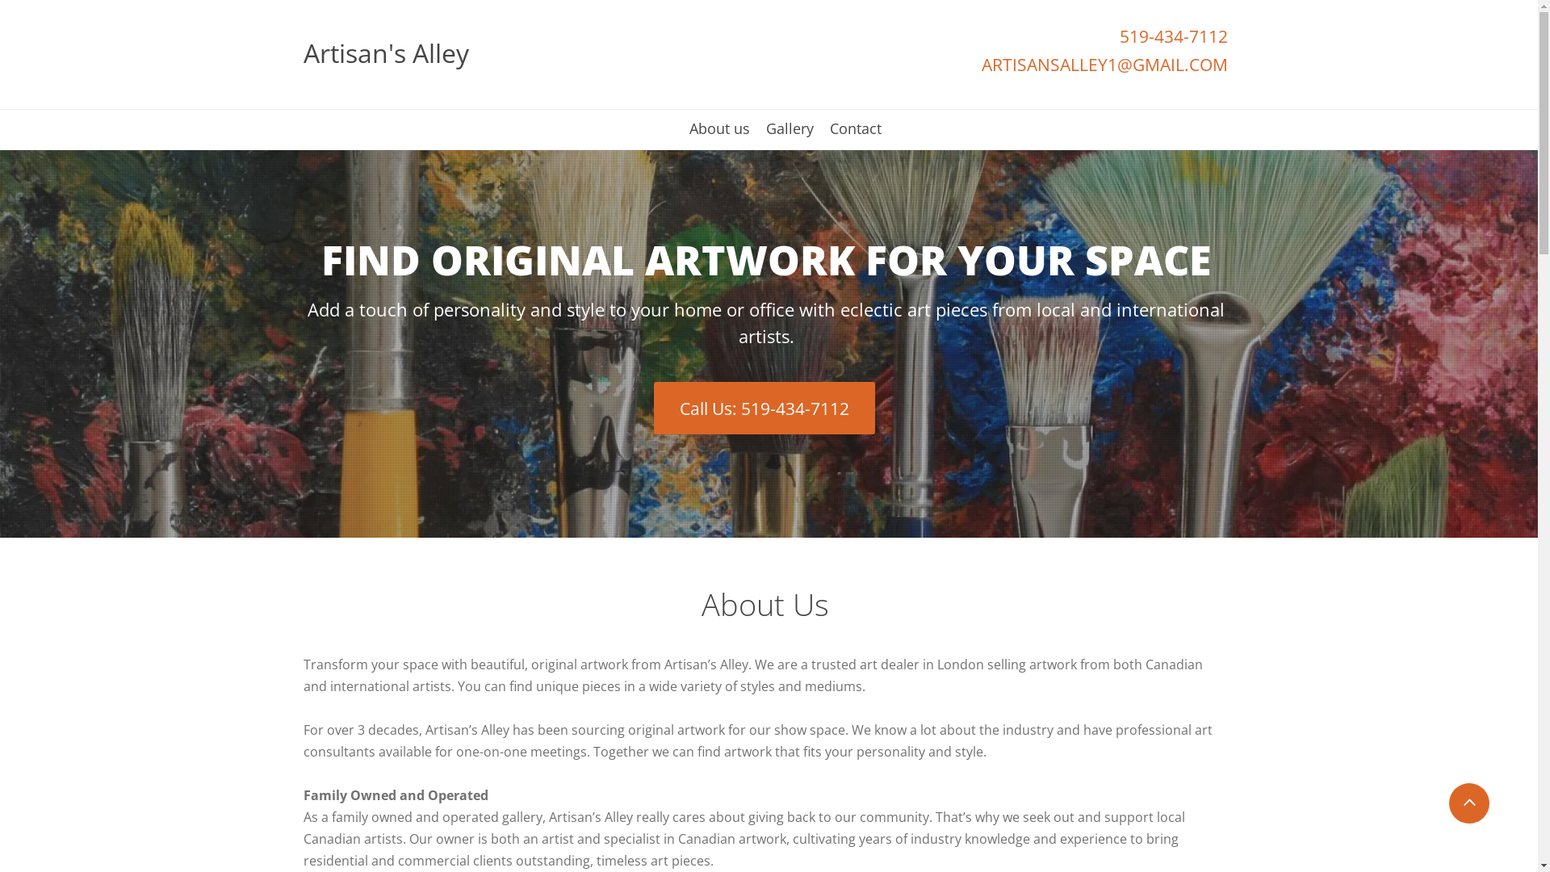 This screenshot has height=872, width=1550. I want to click on Call Us: 519-434-7112, so click(765, 409).